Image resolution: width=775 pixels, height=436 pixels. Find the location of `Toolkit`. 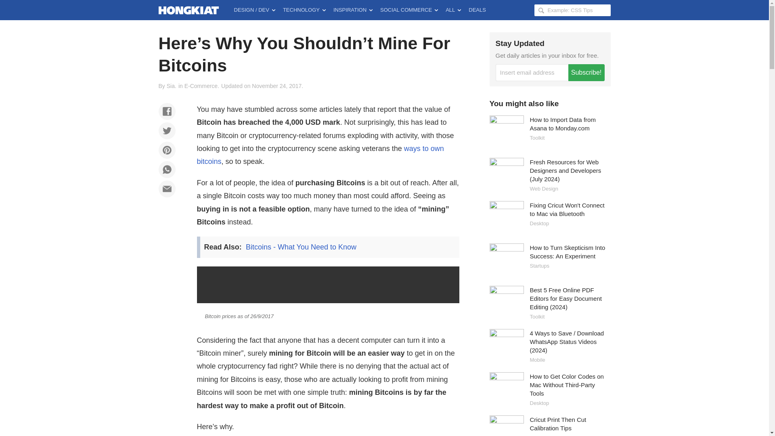

Toolkit is located at coordinates (537, 137).